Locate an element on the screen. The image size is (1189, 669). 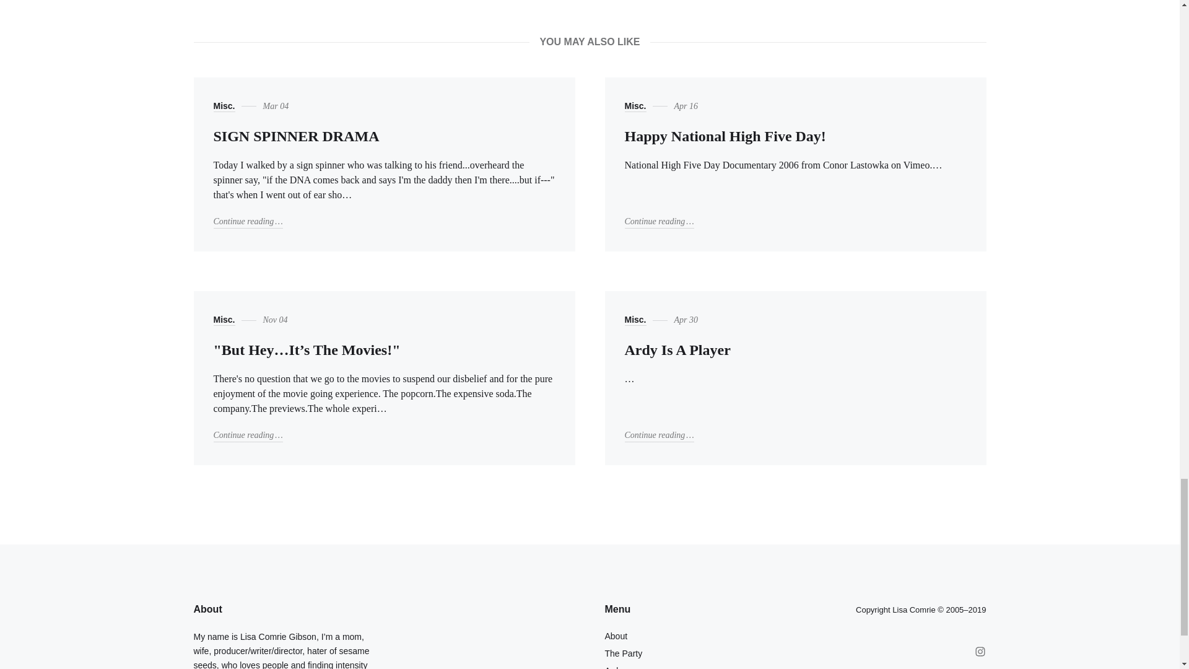
Apr 30 is located at coordinates (635, 320).